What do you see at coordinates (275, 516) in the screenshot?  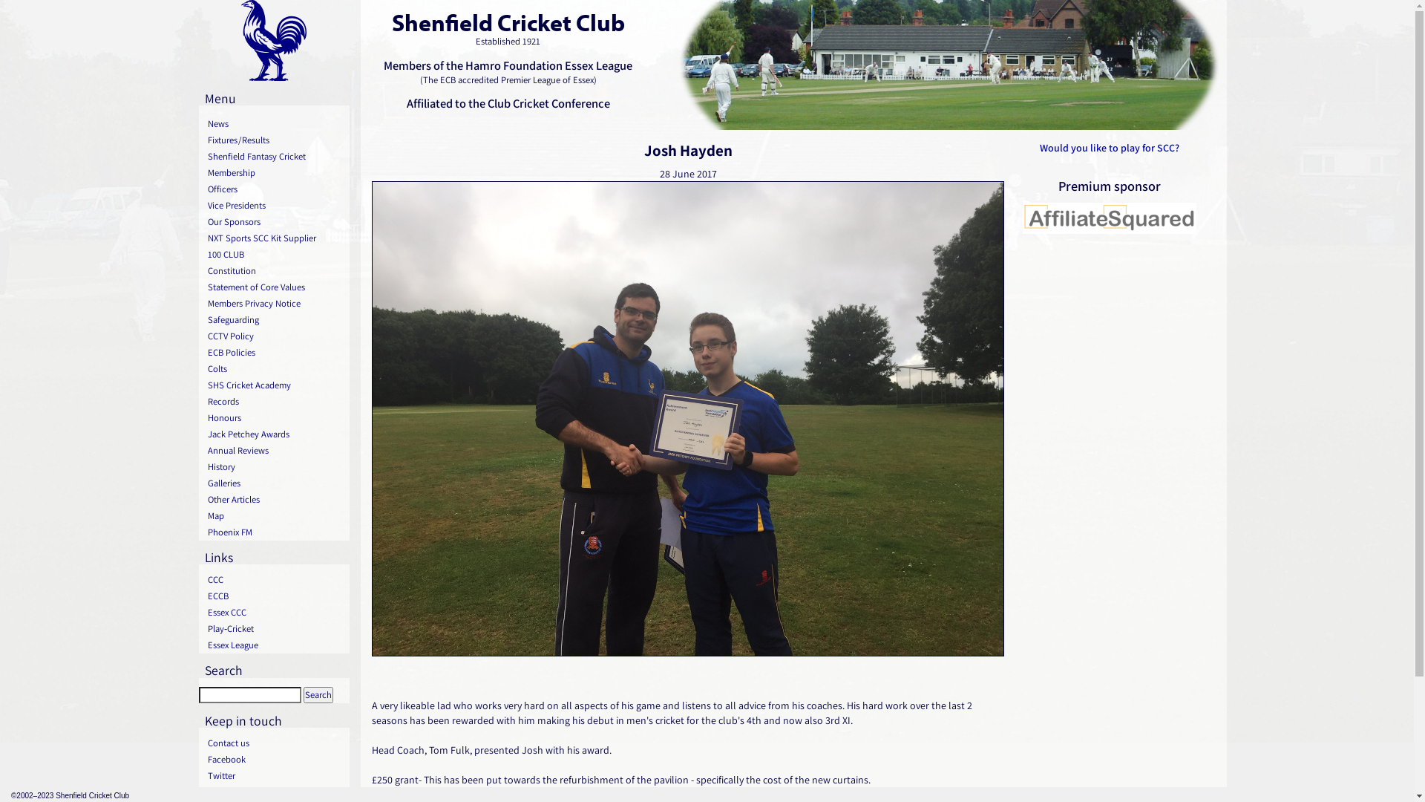 I see `Map` at bounding box center [275, 516].